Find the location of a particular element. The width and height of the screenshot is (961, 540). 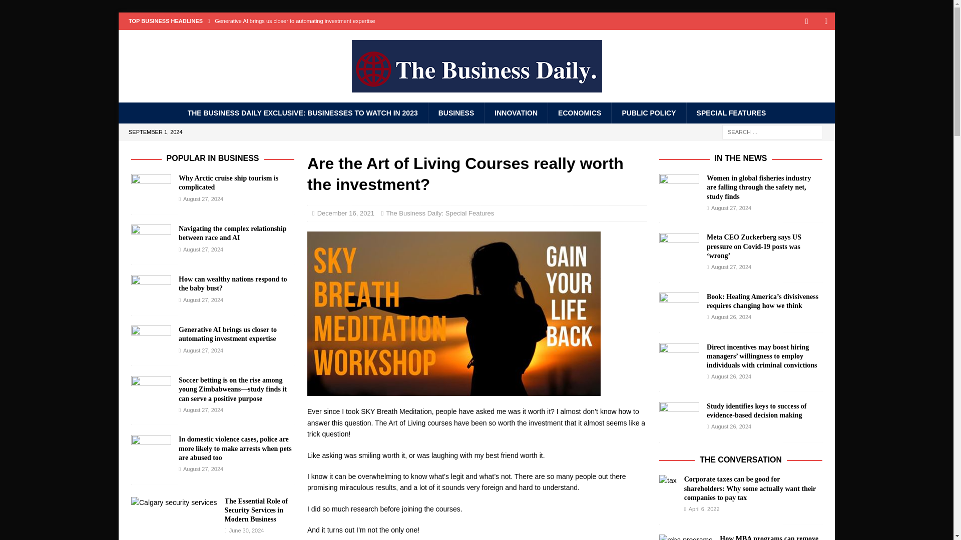

BUSINESS is located at coordinates (455, 113).